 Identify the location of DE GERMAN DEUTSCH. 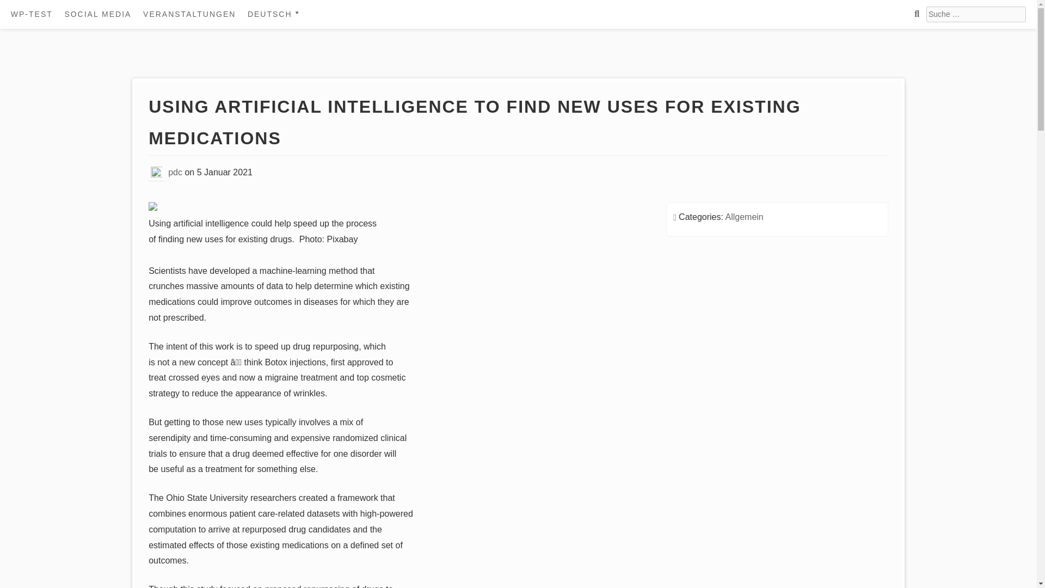
(305, 58).